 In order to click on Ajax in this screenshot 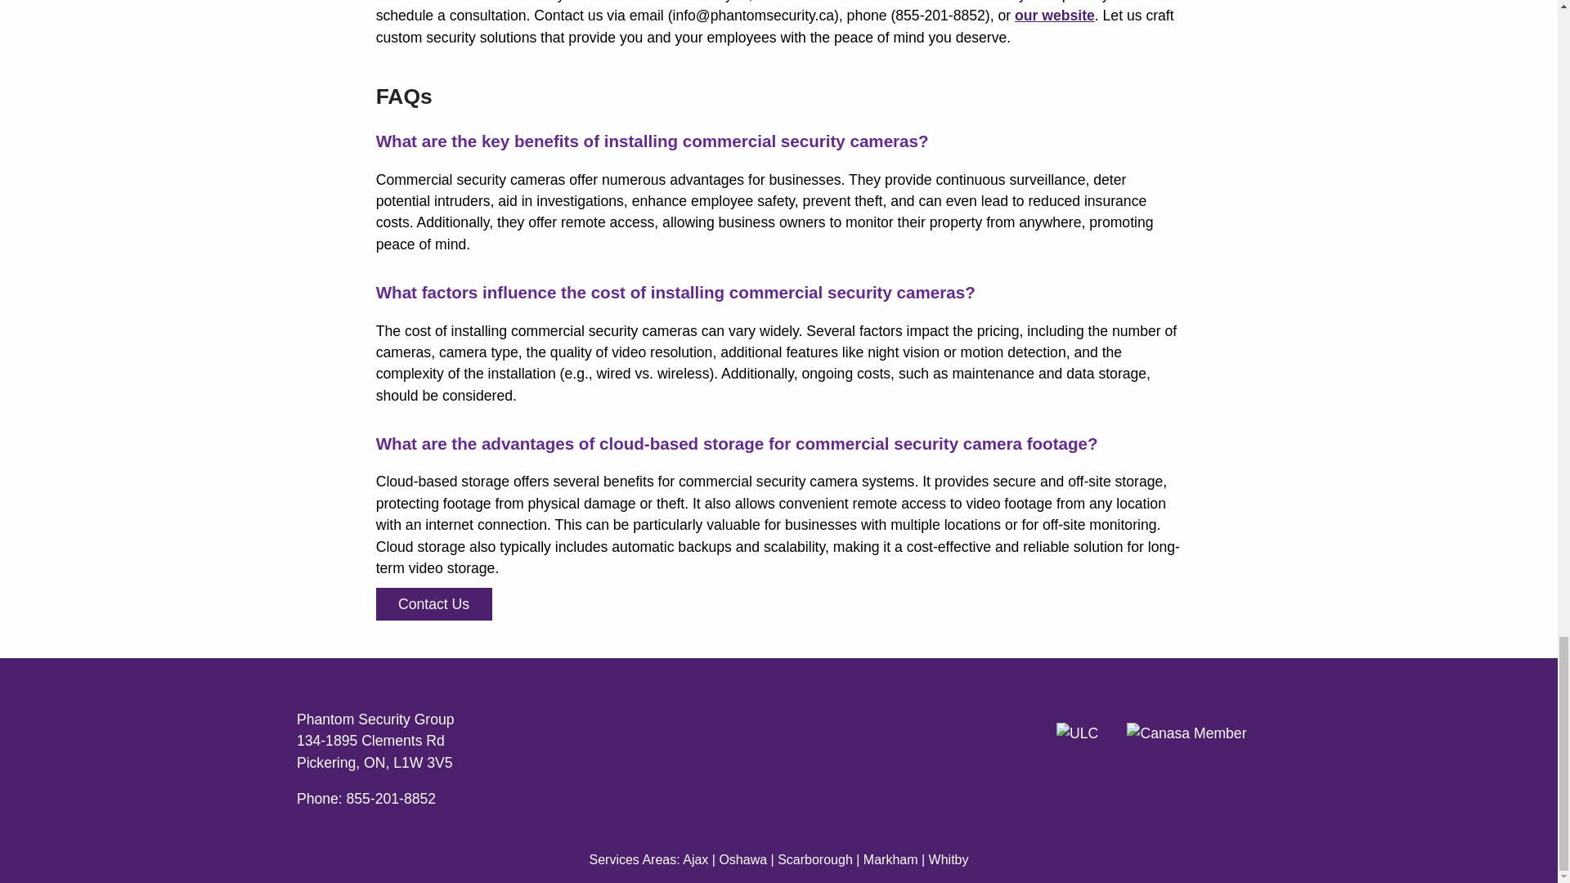, I will do `click(698, 858)`.